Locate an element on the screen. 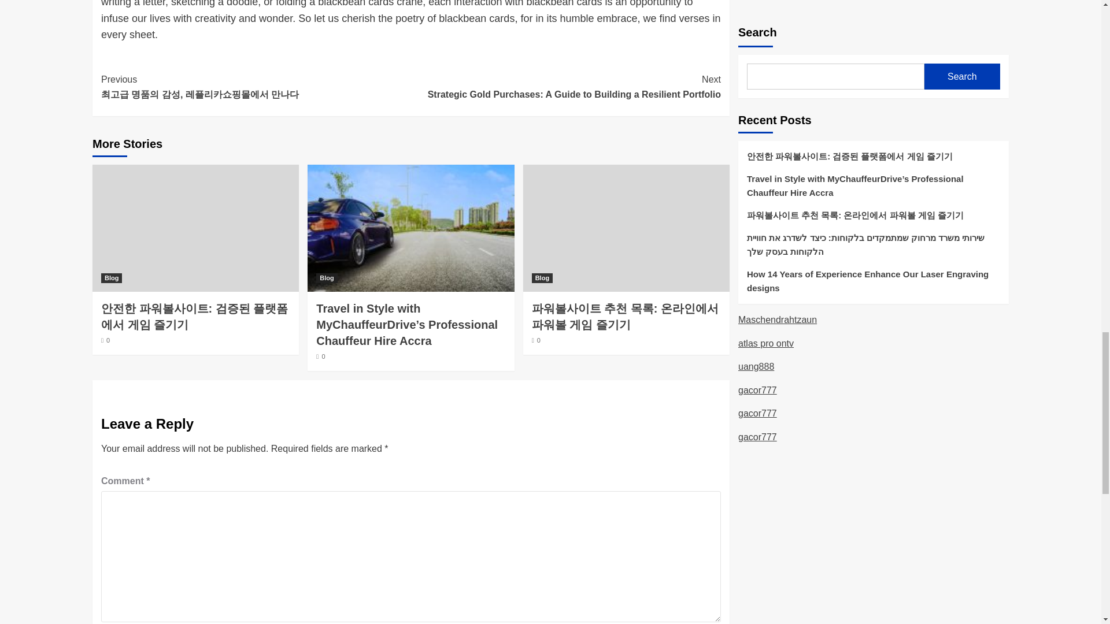 Image resolution: width=1110 pixels, height=624 pixels. Blog is located at coordinates (327, 278).